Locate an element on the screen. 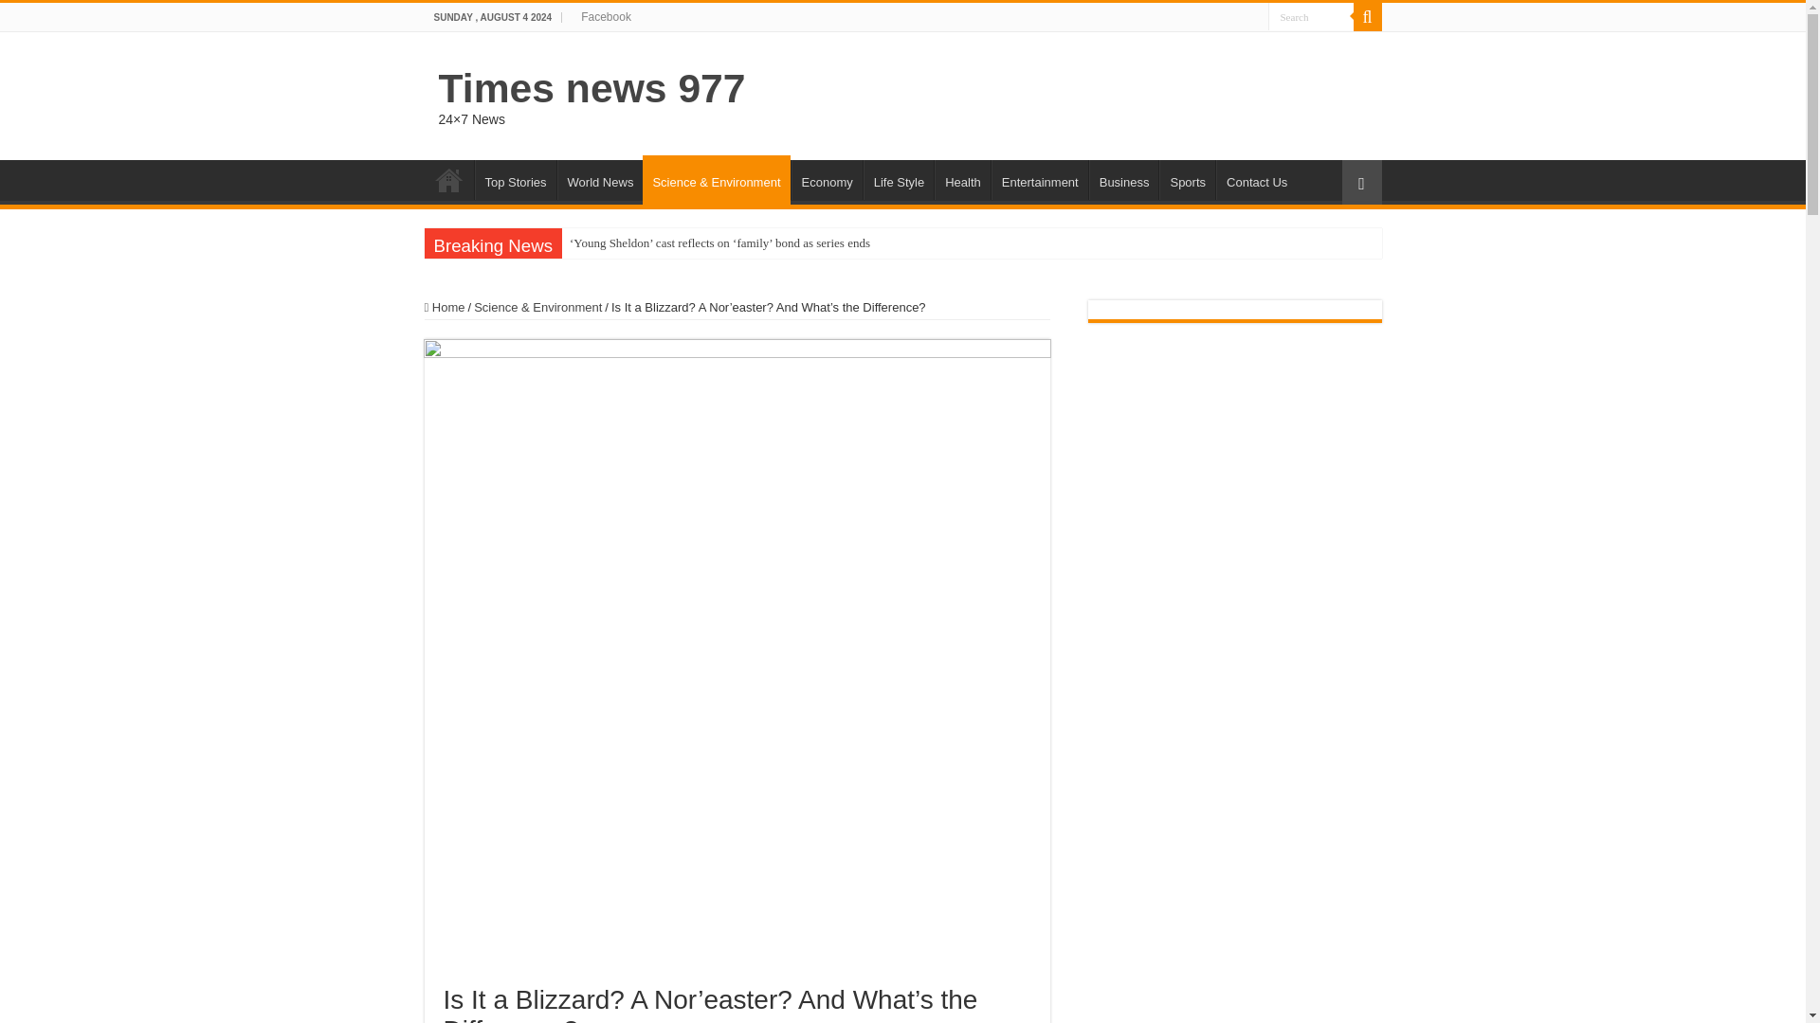  Home is located at coordinates (448, 179).